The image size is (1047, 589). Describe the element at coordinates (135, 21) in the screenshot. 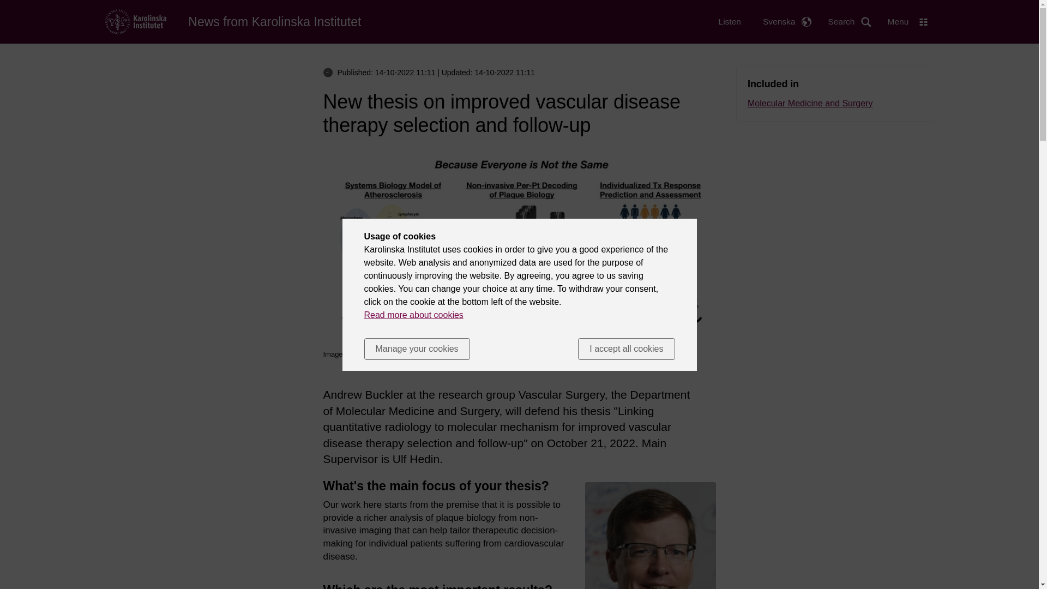

I see `Home` at that location.